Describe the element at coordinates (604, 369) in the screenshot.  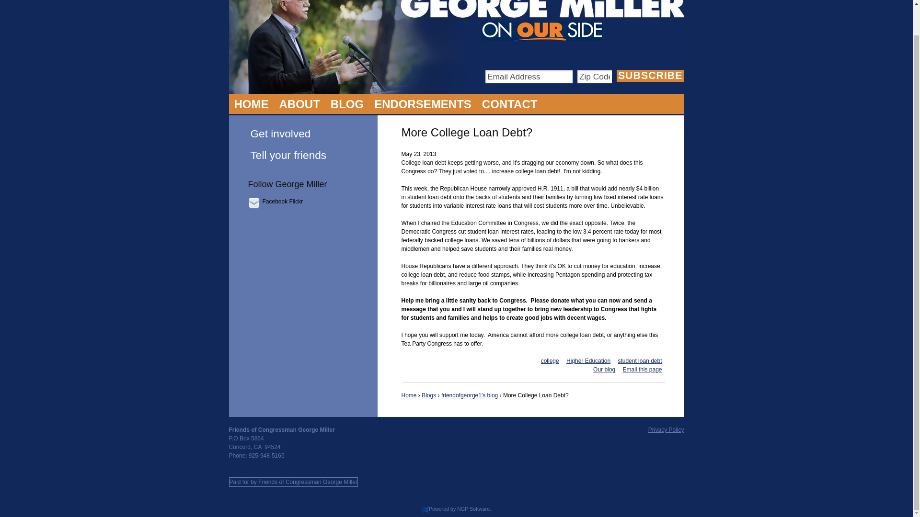
I see `Our blog` at that location.